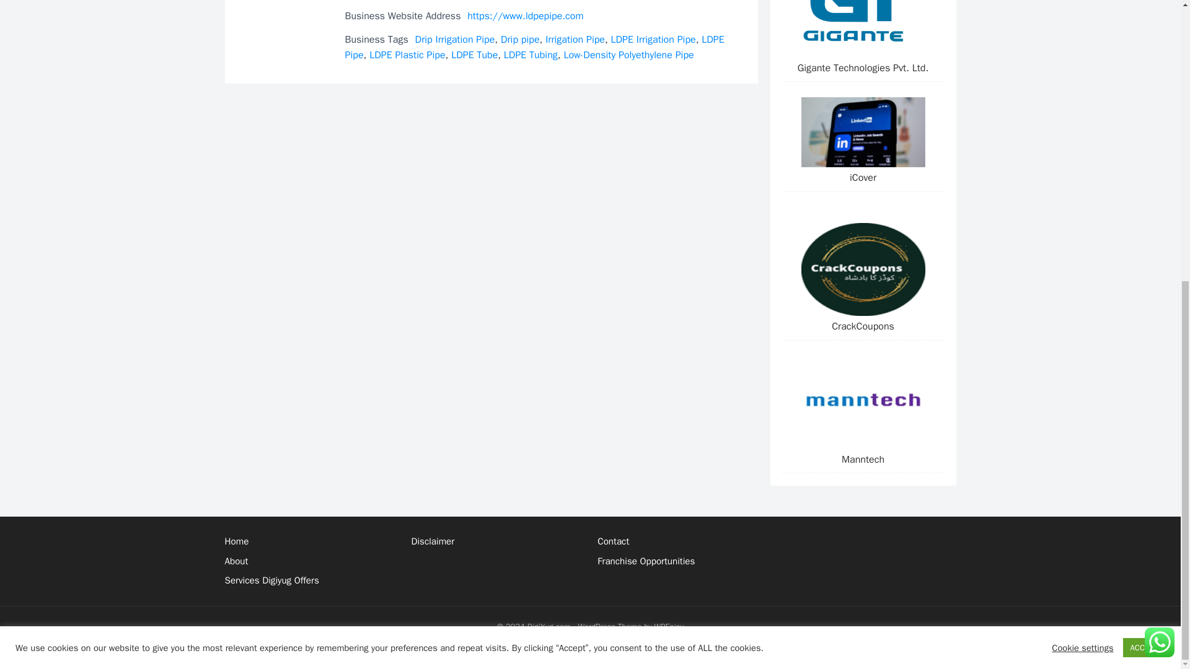 This screenshot has width=1190, height=669. What do you see at coordinates (455, 40) in the screenshot?
I see `Drip Irrigation Pipe` at bounding box center [455, 40].